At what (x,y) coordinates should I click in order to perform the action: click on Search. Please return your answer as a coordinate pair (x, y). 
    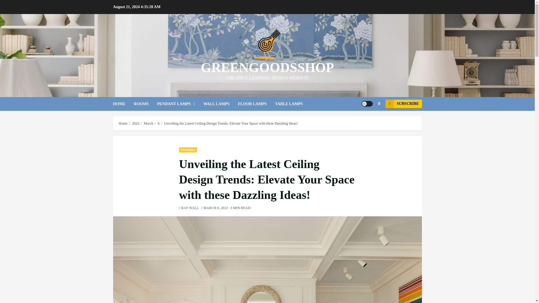
    Looking at the image, I should click on (368, 121).